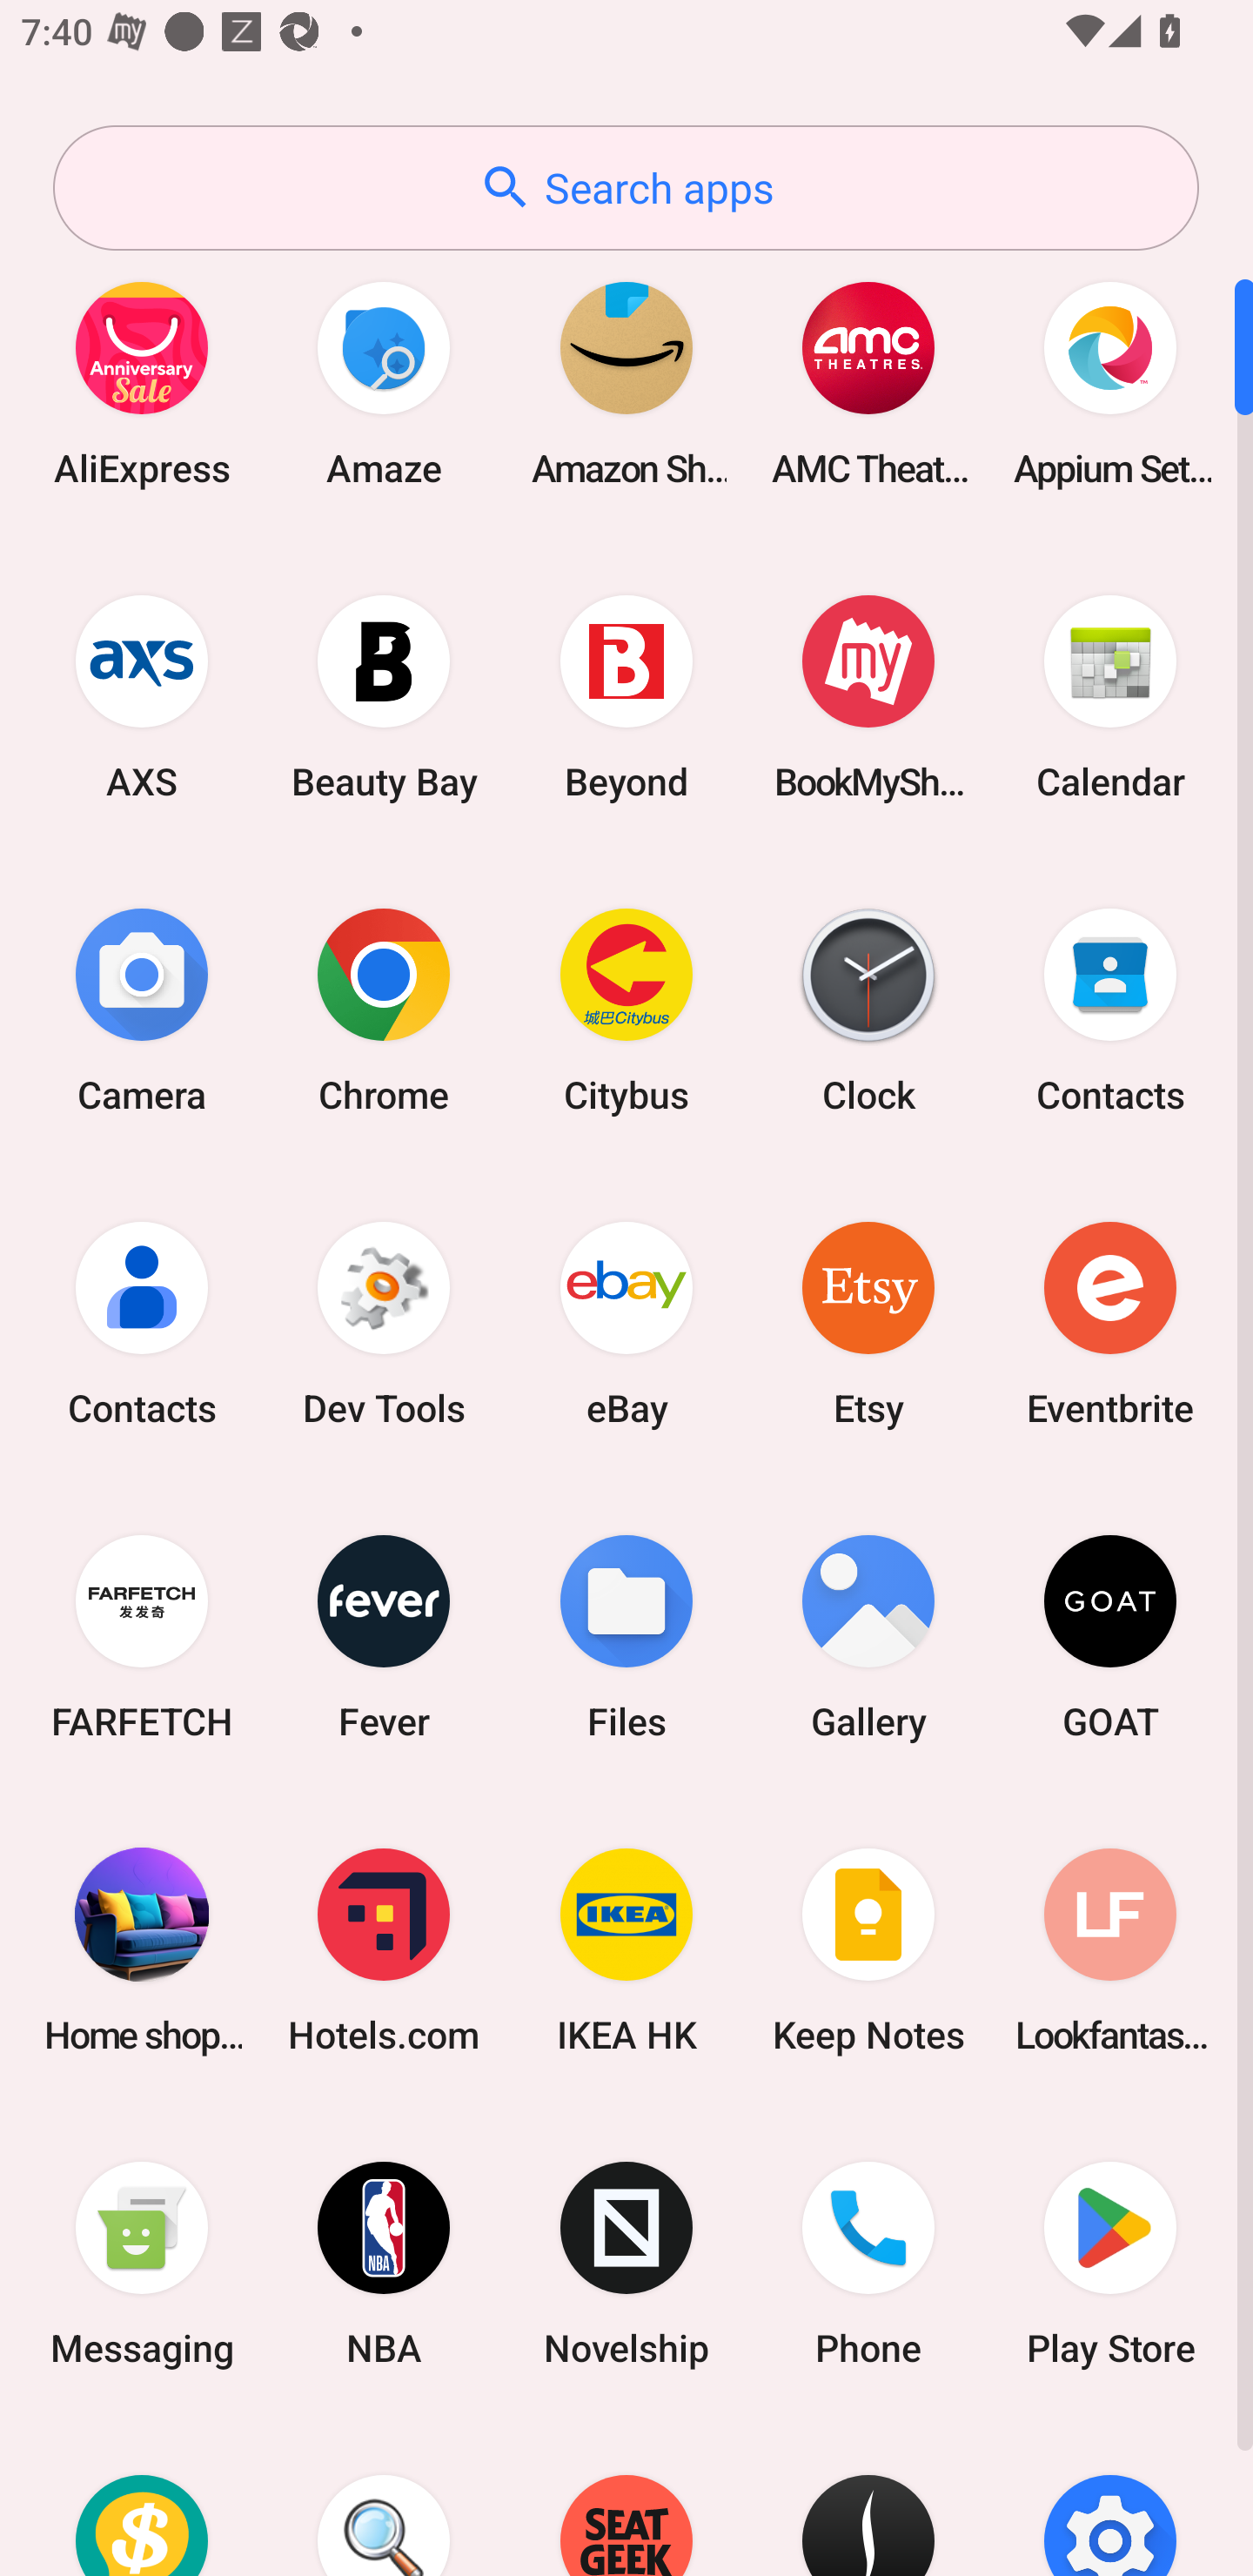 The width and height of the screenshot is (1253, 2576). I want to click on Gallery, so click(868, 1636).